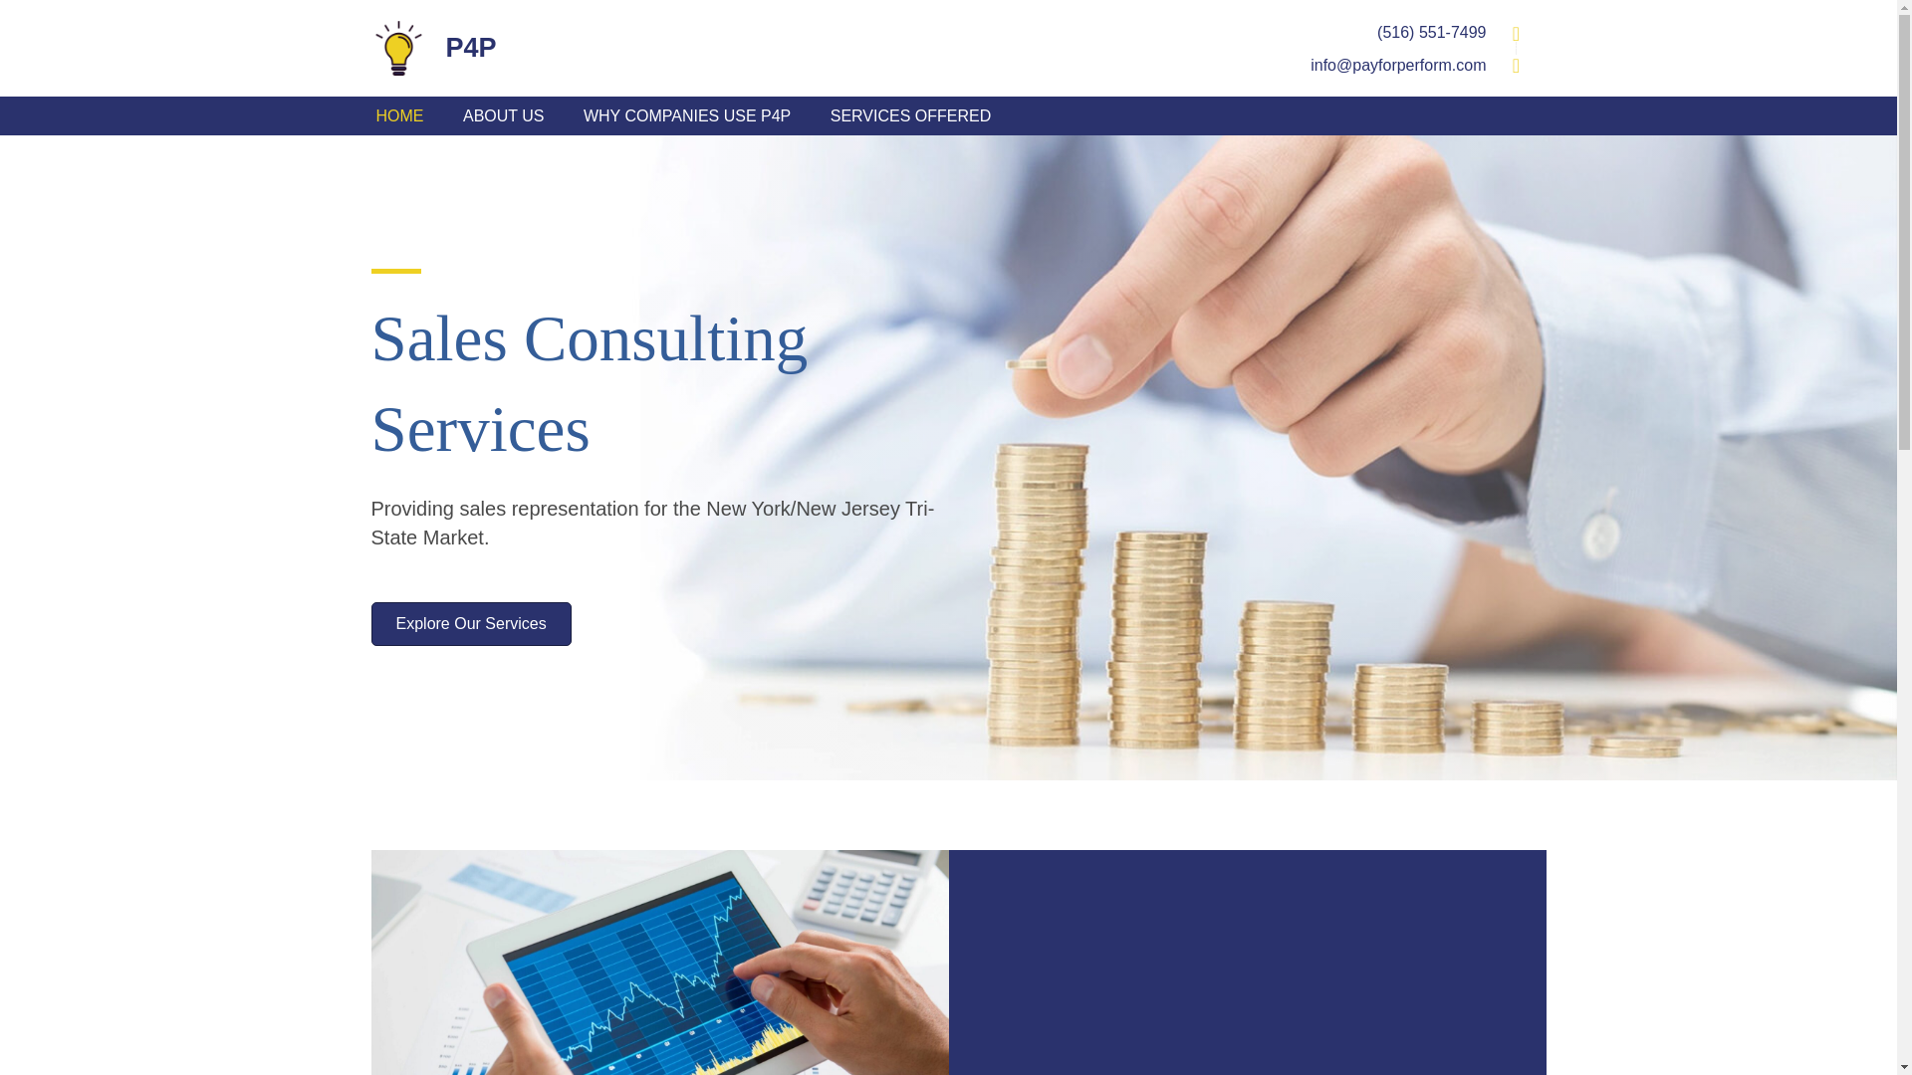 This screenshot has width=1912, height=1075. What do you see at coordinates (398, 113) in the screenshot?
I see `HOME` at bounding box center [398, 113].